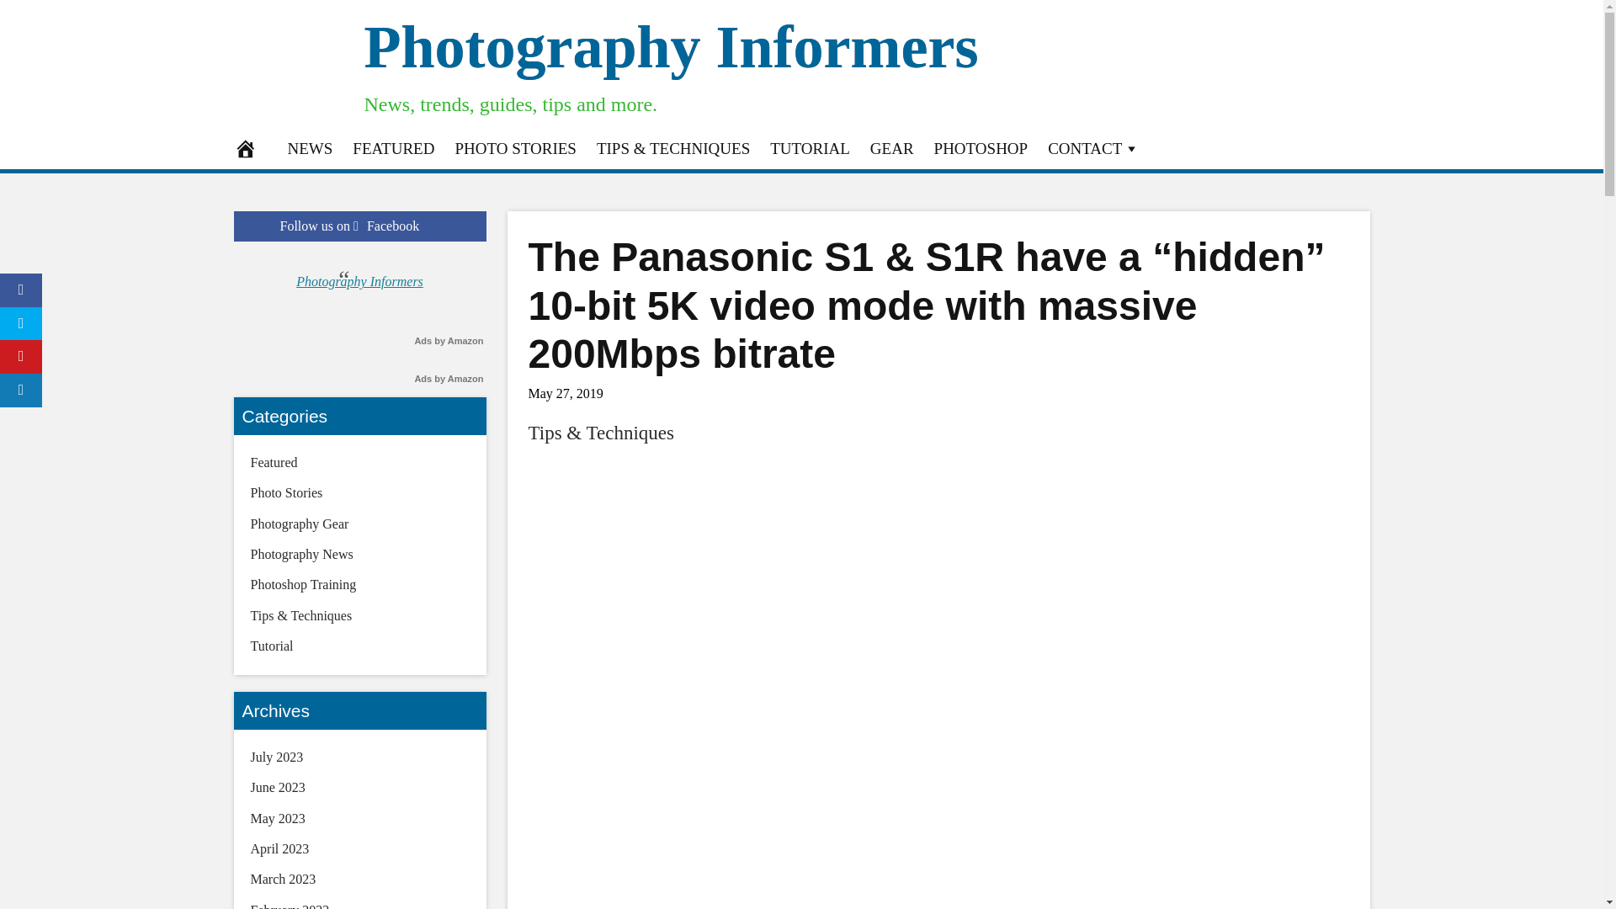 The height and width of the screenshot is (909, 1616). I want to click on Photography Informers, so click(670, 47).